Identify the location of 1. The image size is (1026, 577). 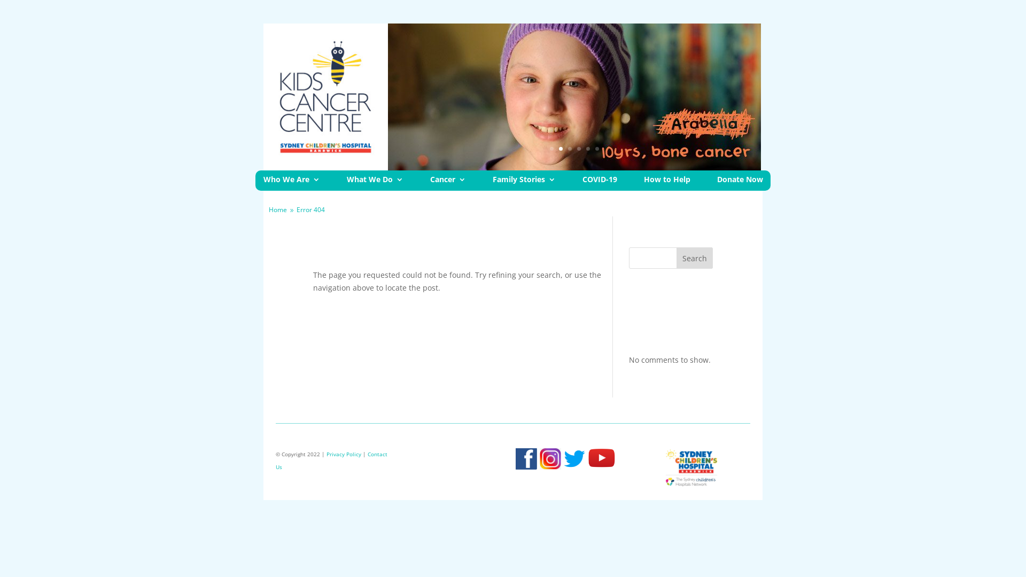
(551, 149).